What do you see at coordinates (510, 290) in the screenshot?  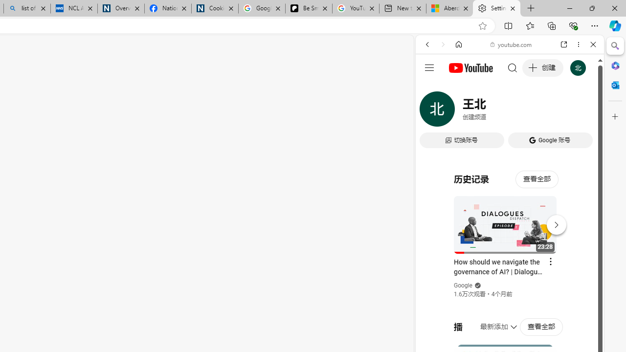 I see `Trailer #2 [HD]` at bounding box center [510, 290].